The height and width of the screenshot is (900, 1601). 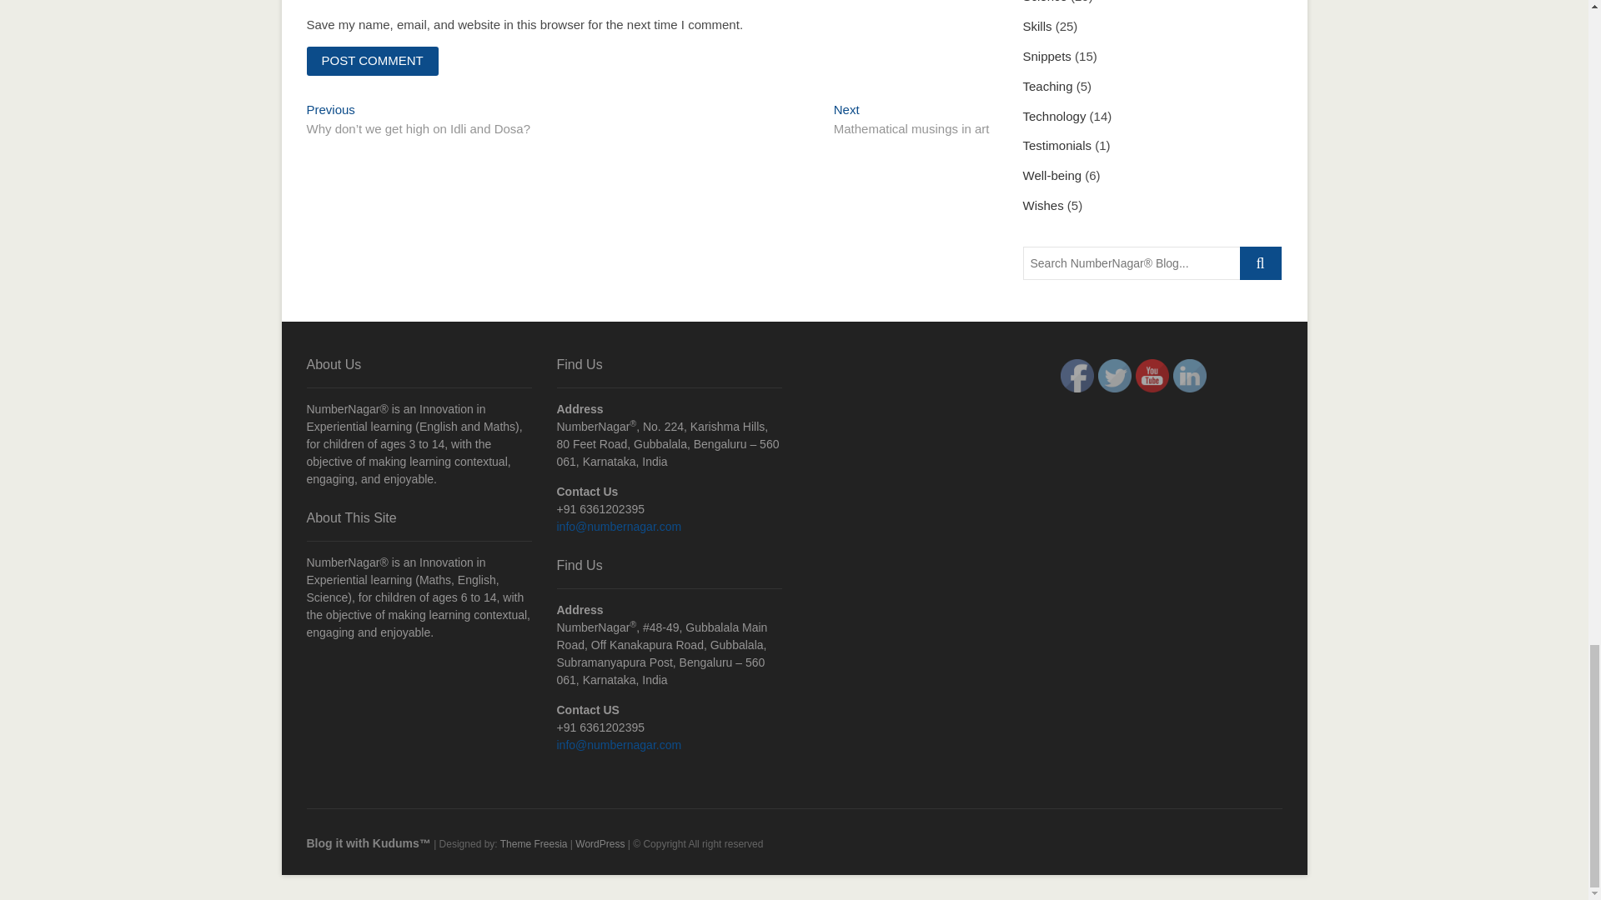 What do you see at coordinates (1077, 375) in the screenshot?
I see `Facebook` at bounding box center [1077, 375].